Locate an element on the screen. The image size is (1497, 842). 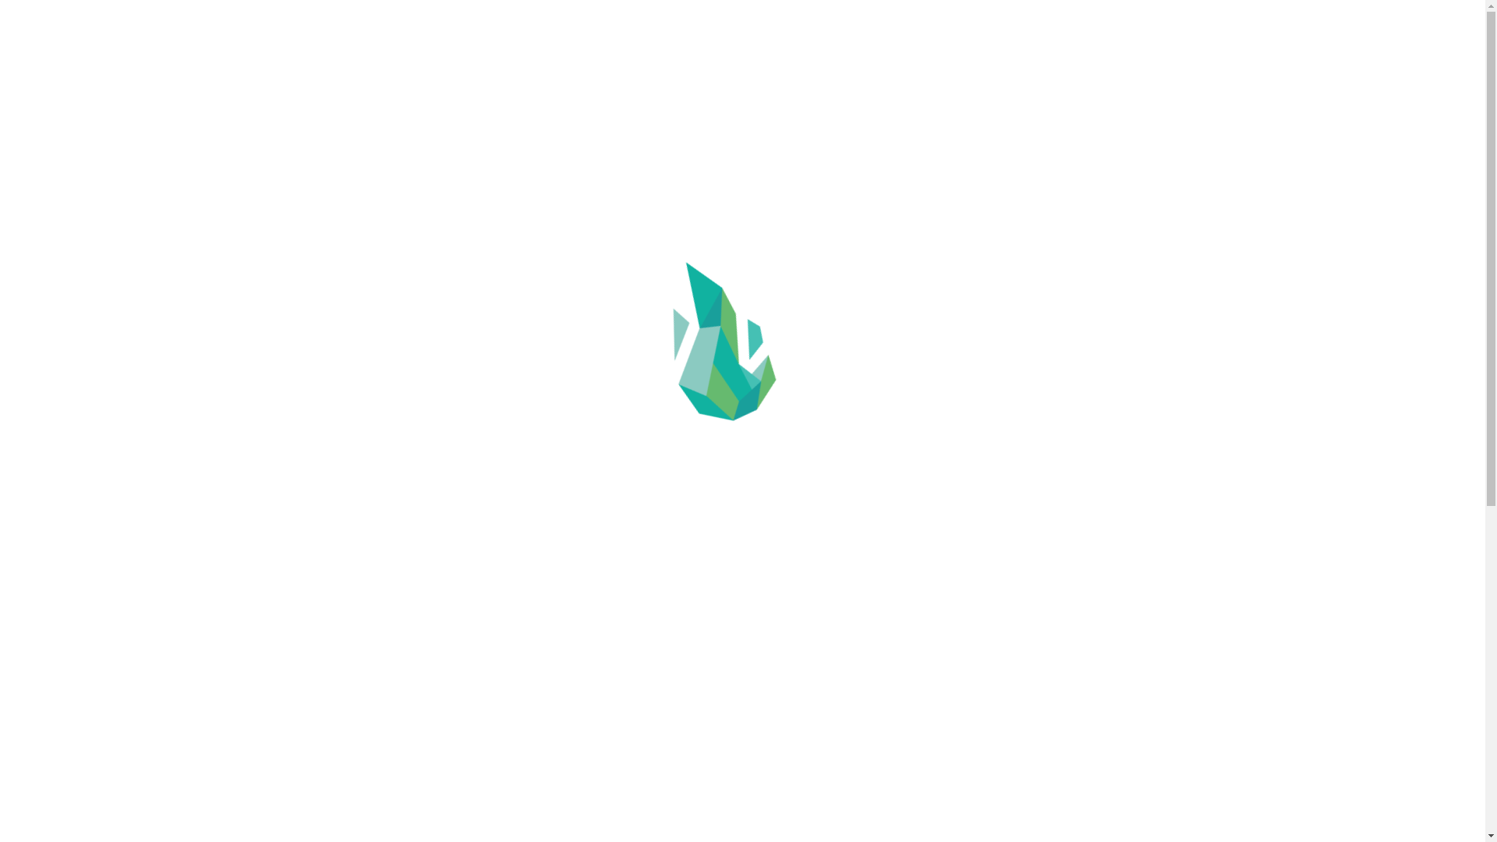
CORPORATE is located at coordinates (854, 57).